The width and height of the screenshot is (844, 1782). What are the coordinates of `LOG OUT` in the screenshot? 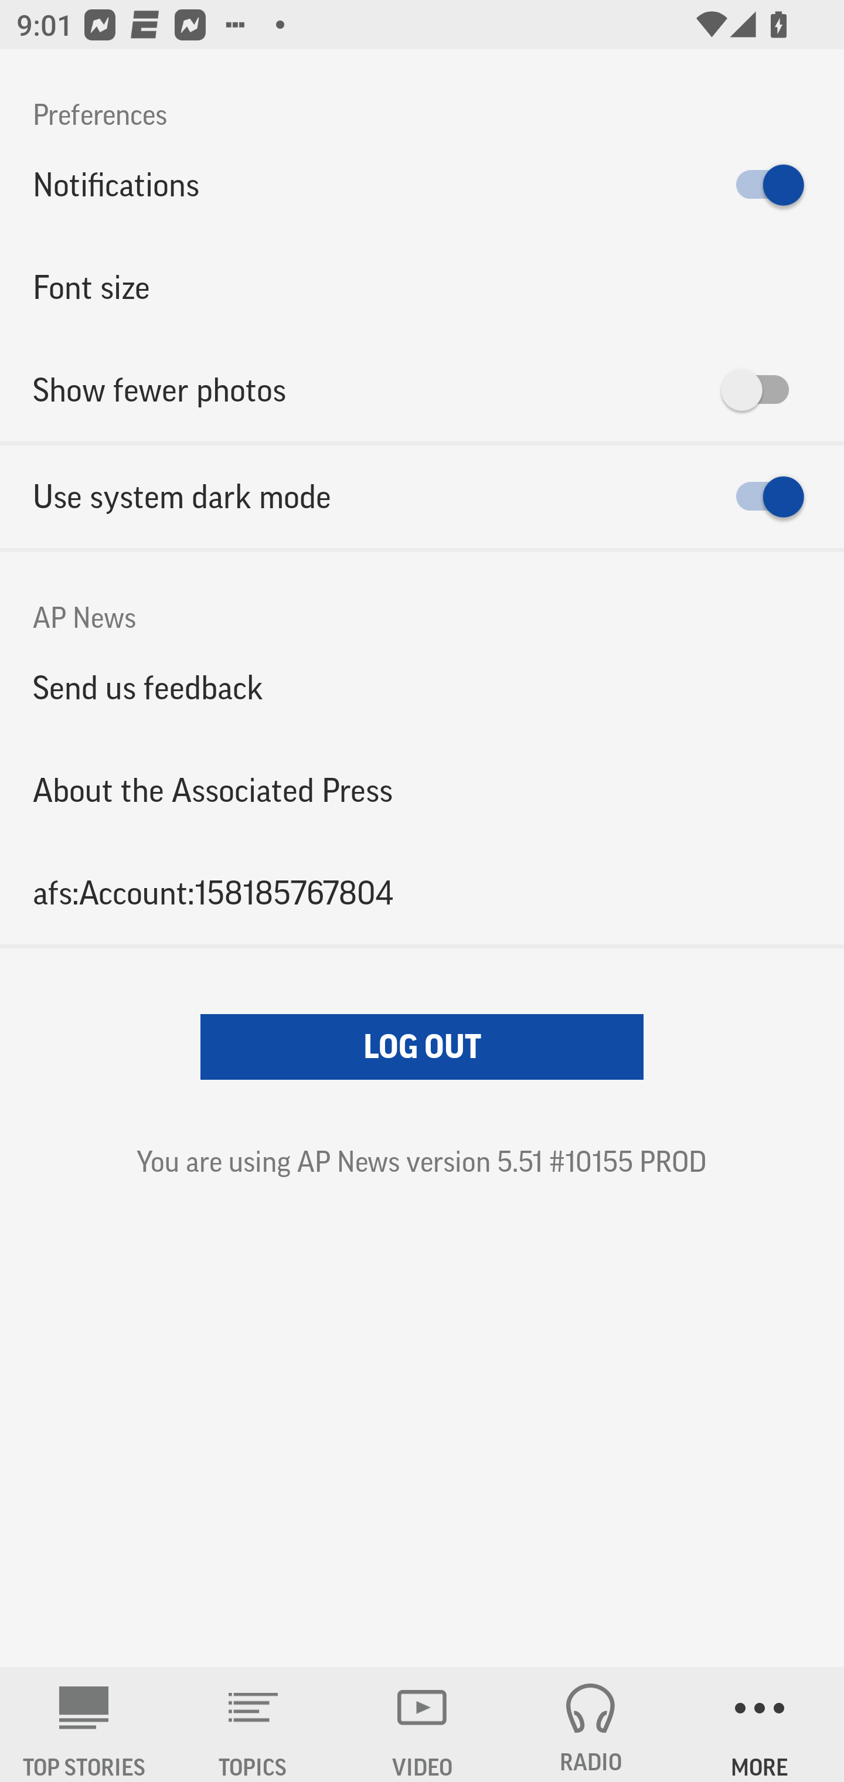 It's located at (422, 1047).